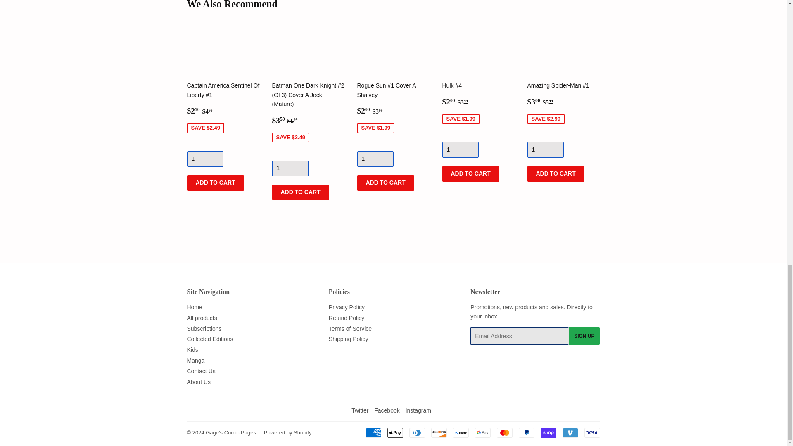 The width and height of the screenshot is (793, 446). What do you see at coordinates (470, 173) in the screenshot?
I see `Add to cart` at bounding box center [470, 173].